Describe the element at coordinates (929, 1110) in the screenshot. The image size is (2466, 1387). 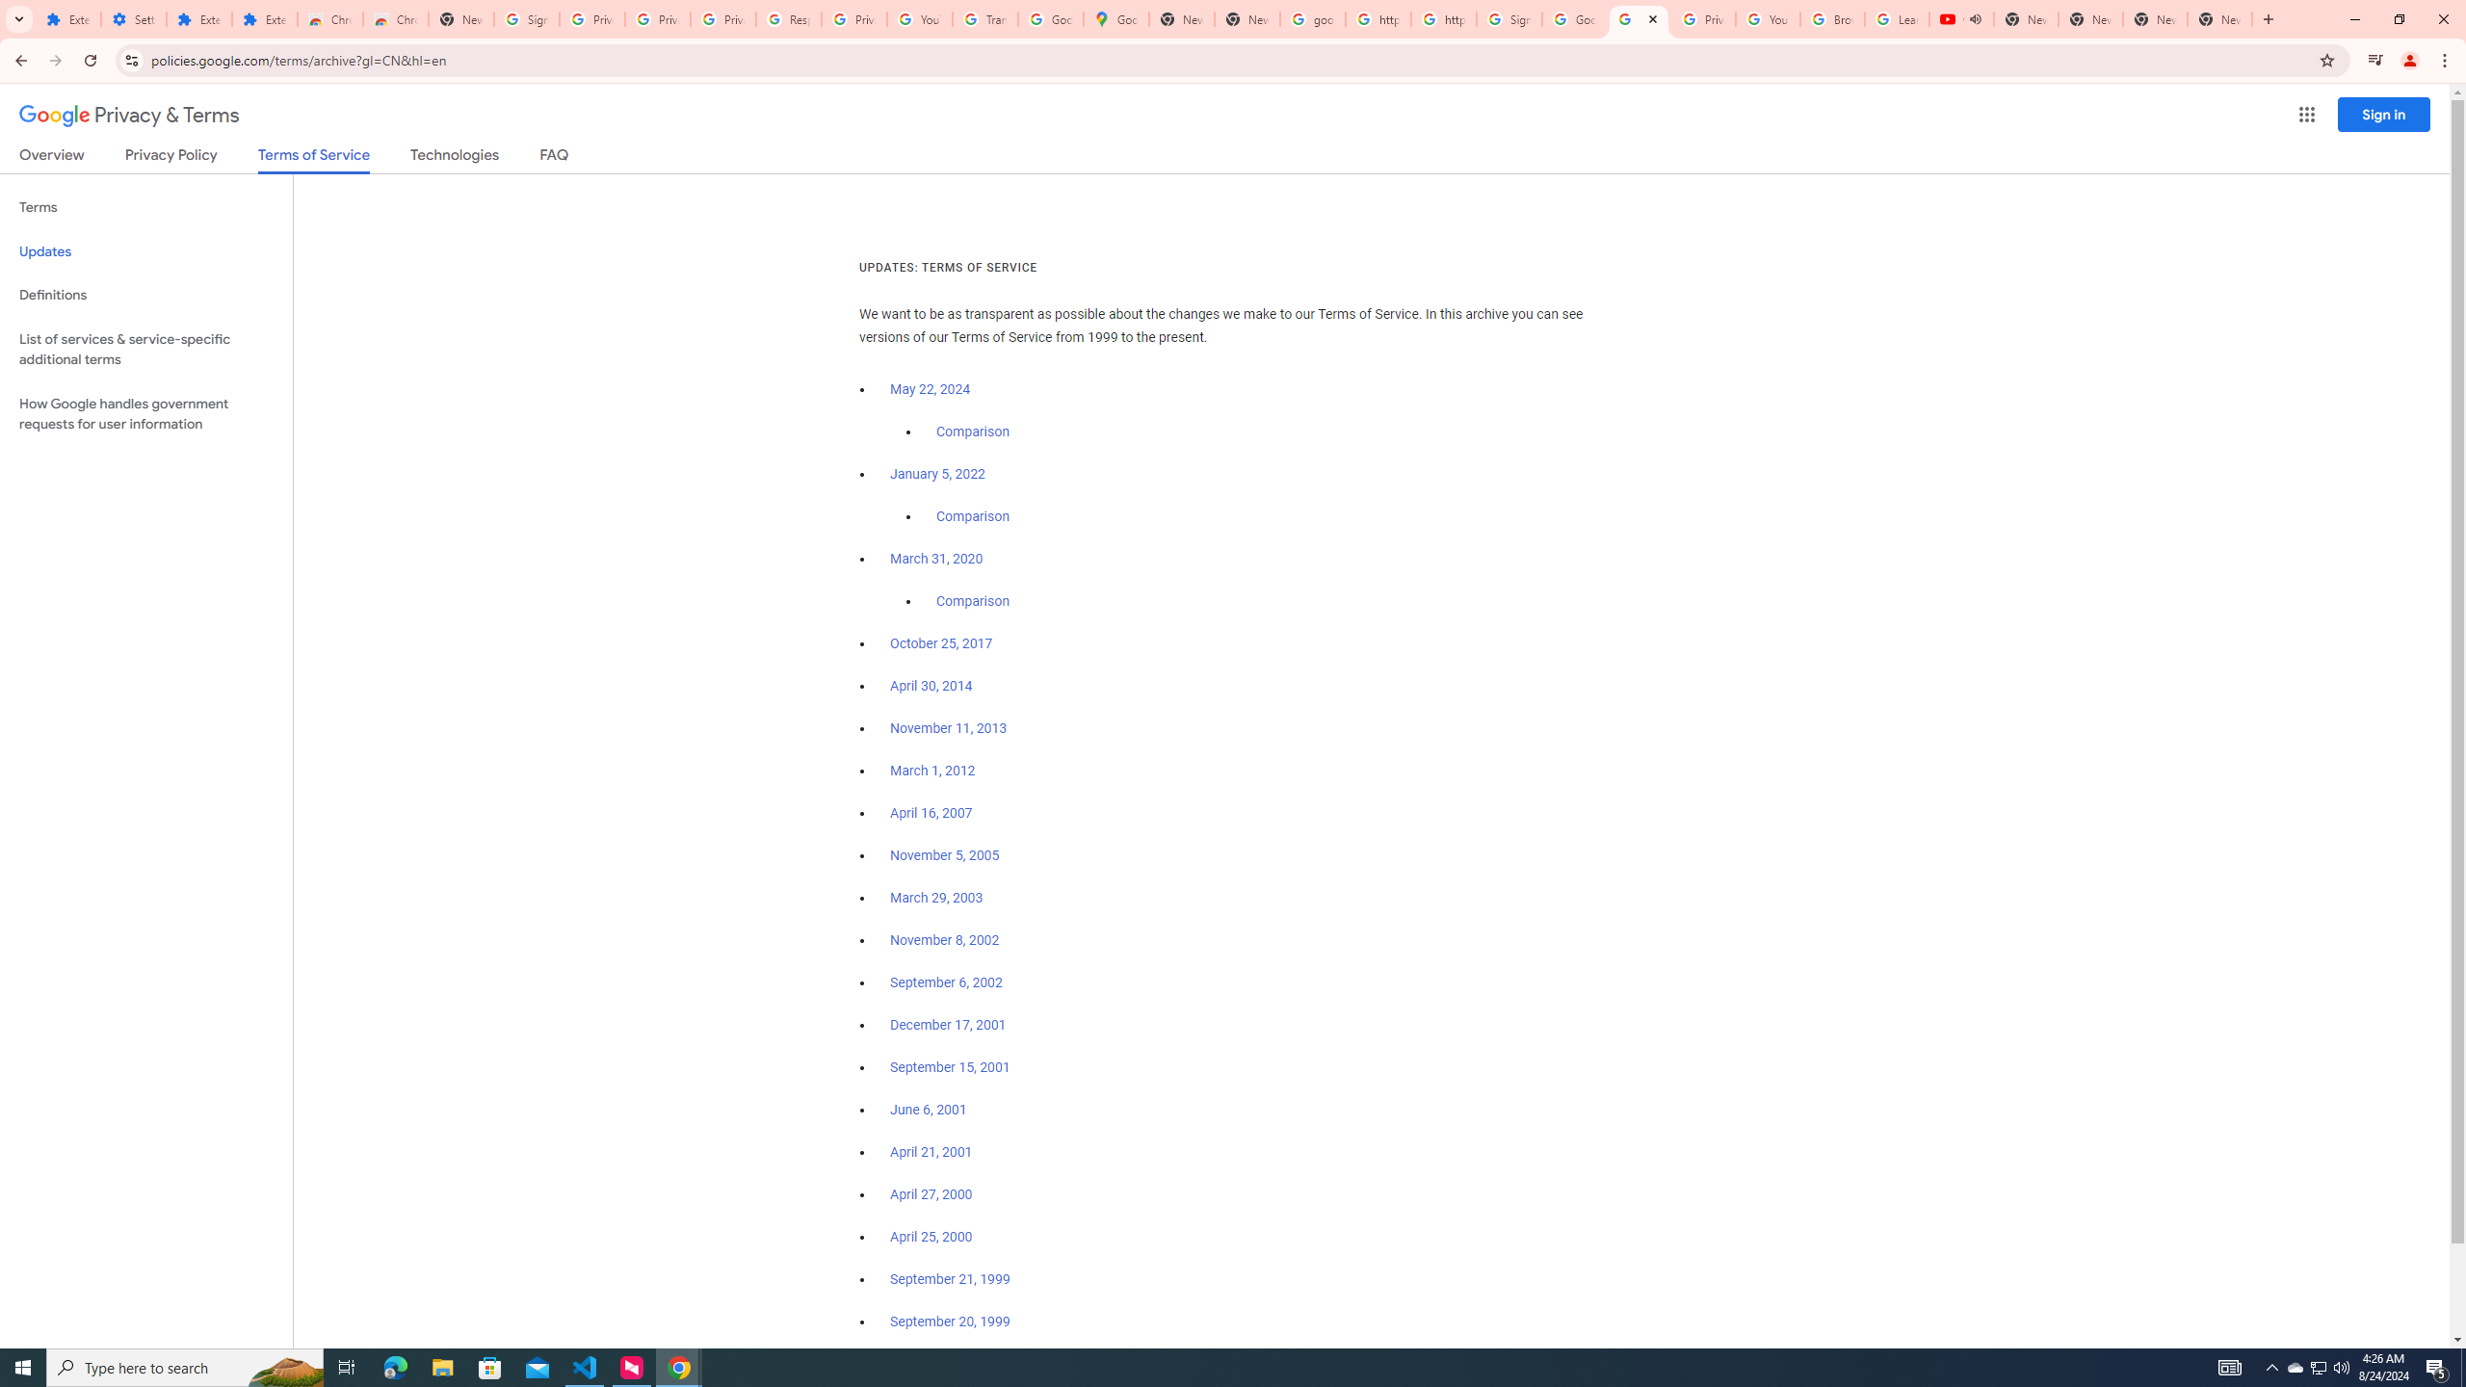
I see `June 6, 2001` at that location.